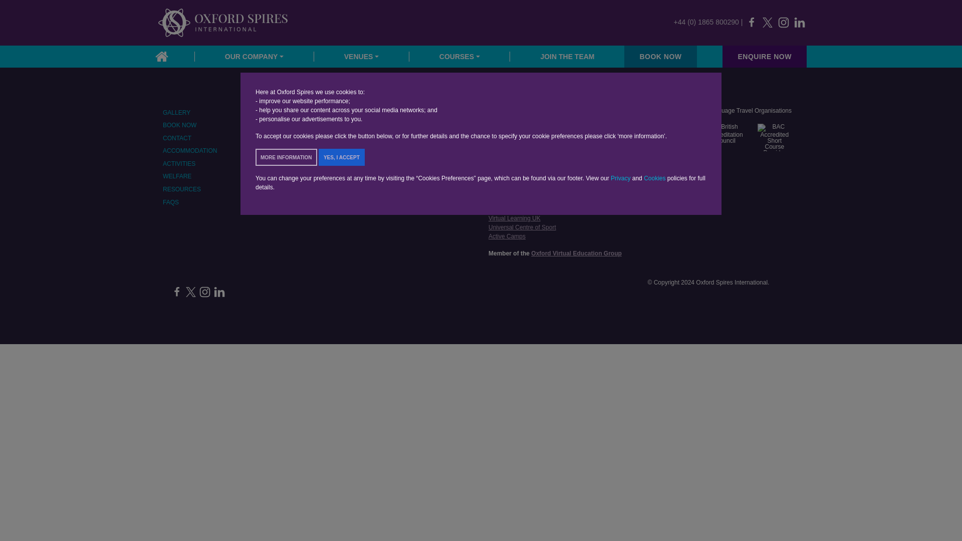  What do you see at coordinates (764, 56) in the screenshot?
I see `ENQUIRE NOW` at bounding box center [764, 56].